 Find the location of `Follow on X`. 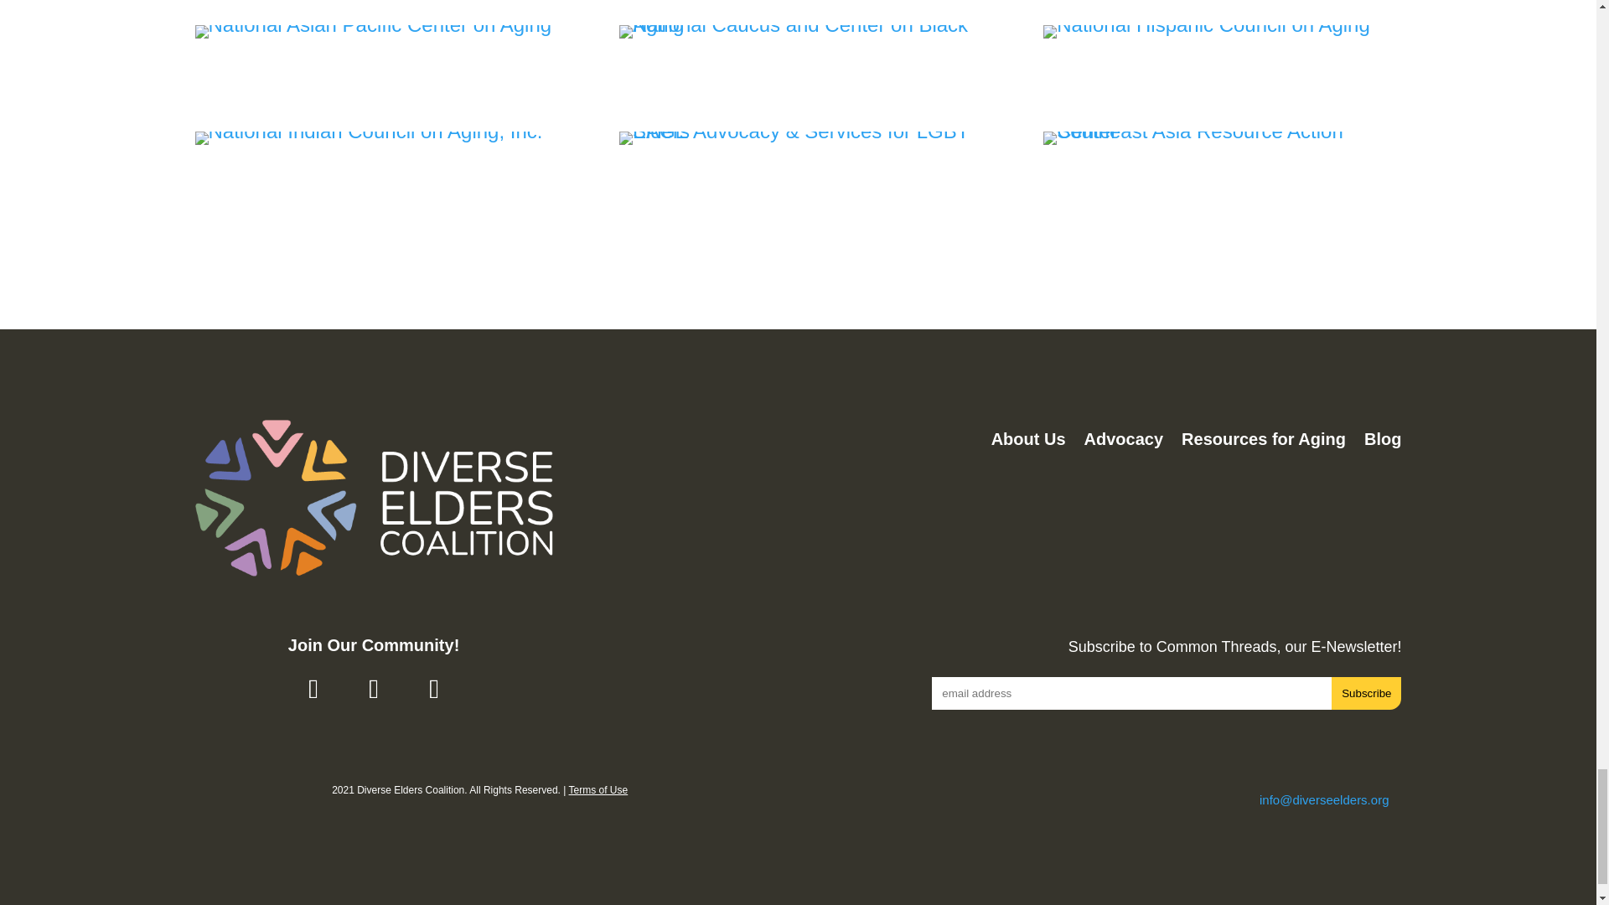

Follow on X is located at coordinates (374, 689).